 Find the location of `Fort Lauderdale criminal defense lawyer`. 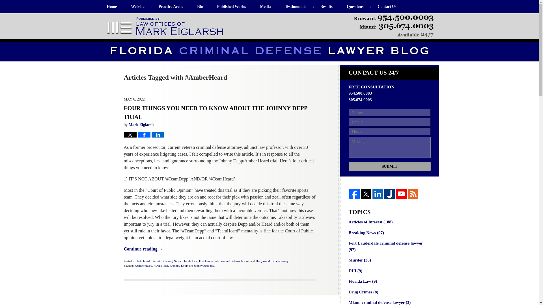

Fort Lauderdale criminal defense lawyer is located at coordinates (225, 261).